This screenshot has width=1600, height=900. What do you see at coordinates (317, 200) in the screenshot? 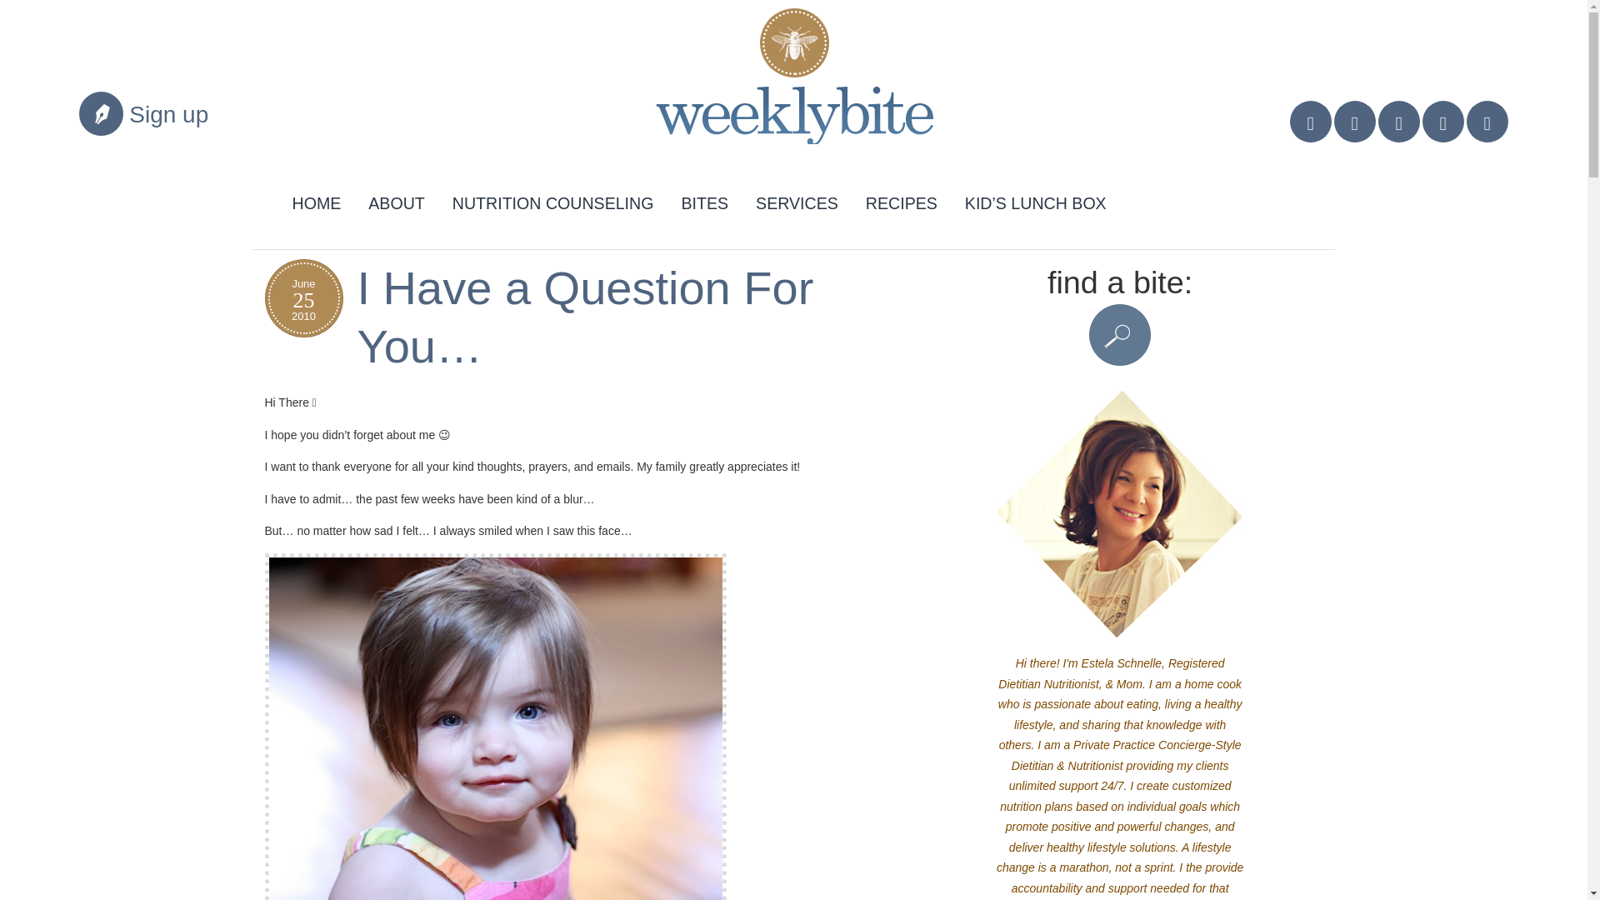
I see `HOME` at bounding box center [317, 200].